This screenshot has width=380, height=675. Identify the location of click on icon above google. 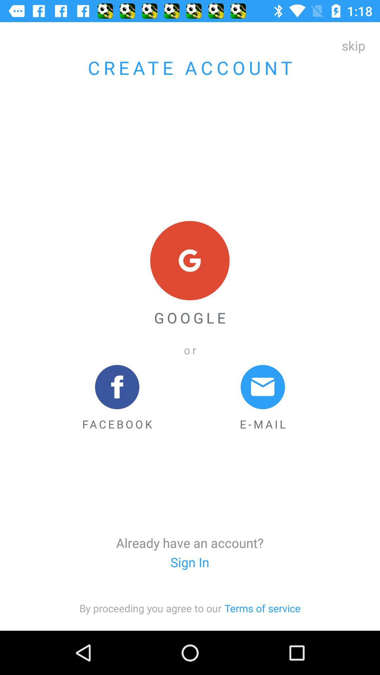
(190, 261).